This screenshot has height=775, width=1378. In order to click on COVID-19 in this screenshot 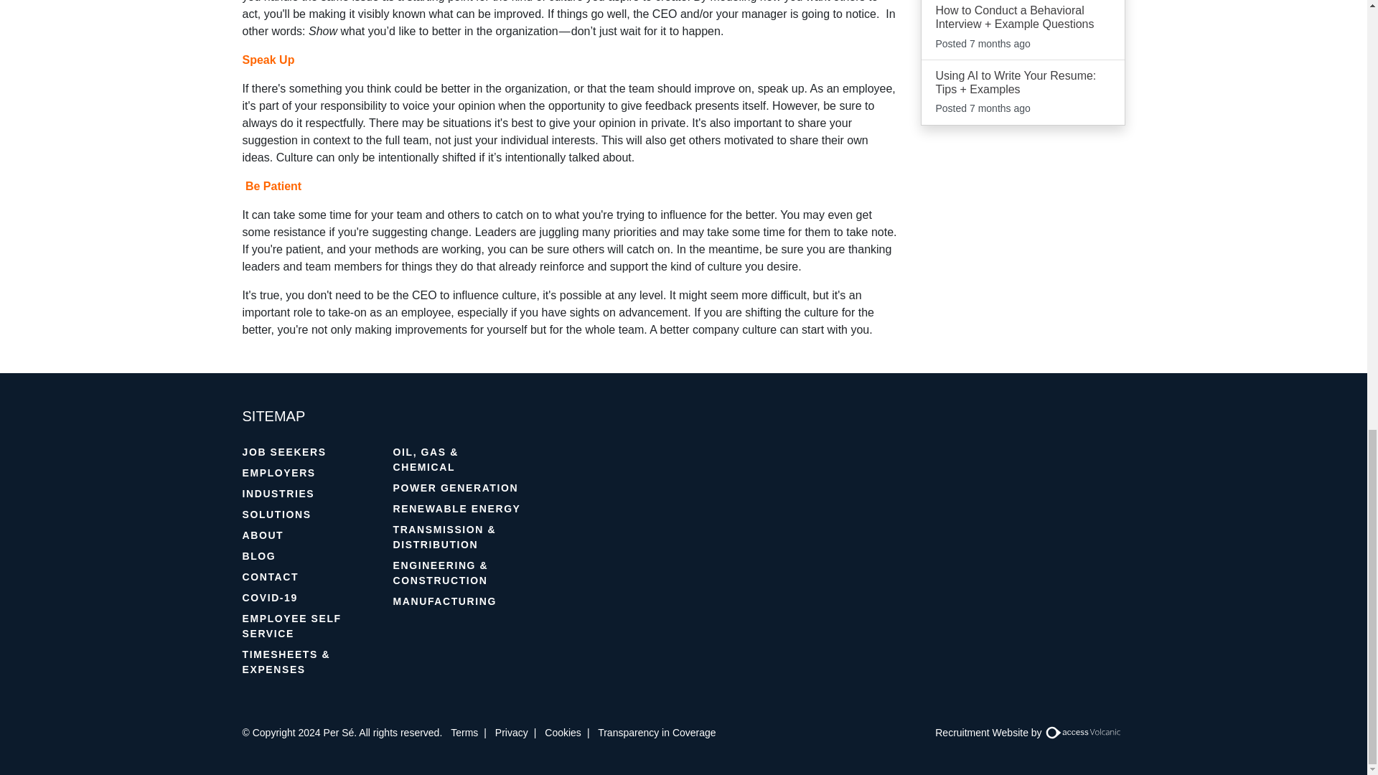, I will do `click(307, 597)`.